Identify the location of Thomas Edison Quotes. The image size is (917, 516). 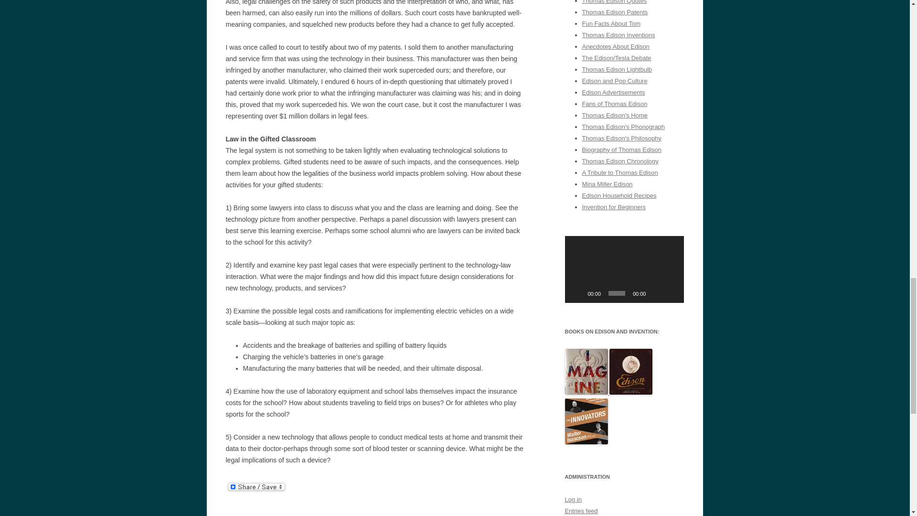
(614, 2).